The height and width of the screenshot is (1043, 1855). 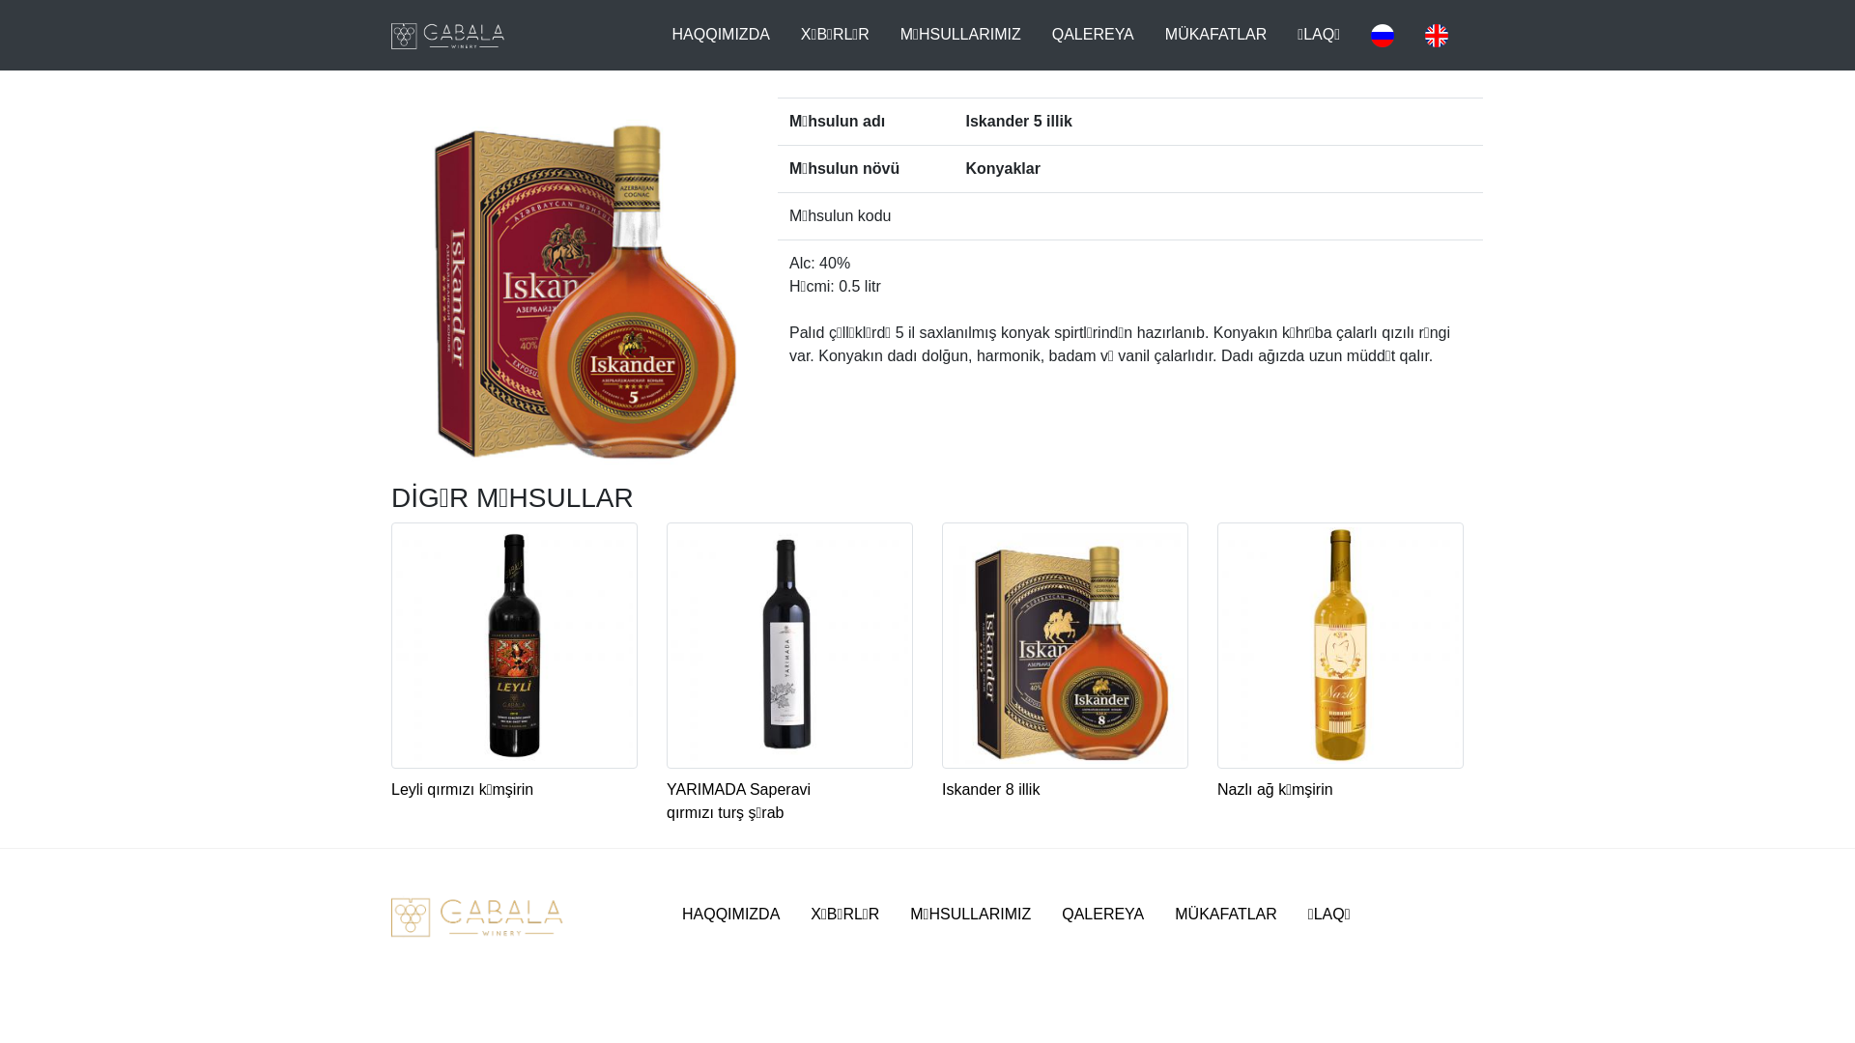 What do you see at coordinates (1065, 686) in the screenshot?
I see `Iskander 8 illik` at bounding box center [1065, 686].